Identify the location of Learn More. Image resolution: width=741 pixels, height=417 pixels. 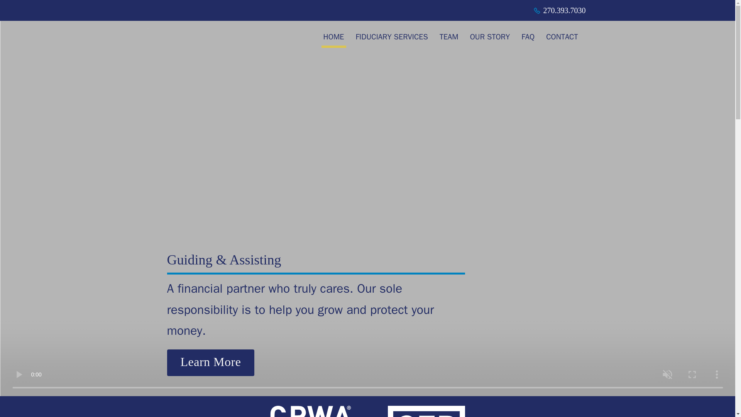
(210, 363).